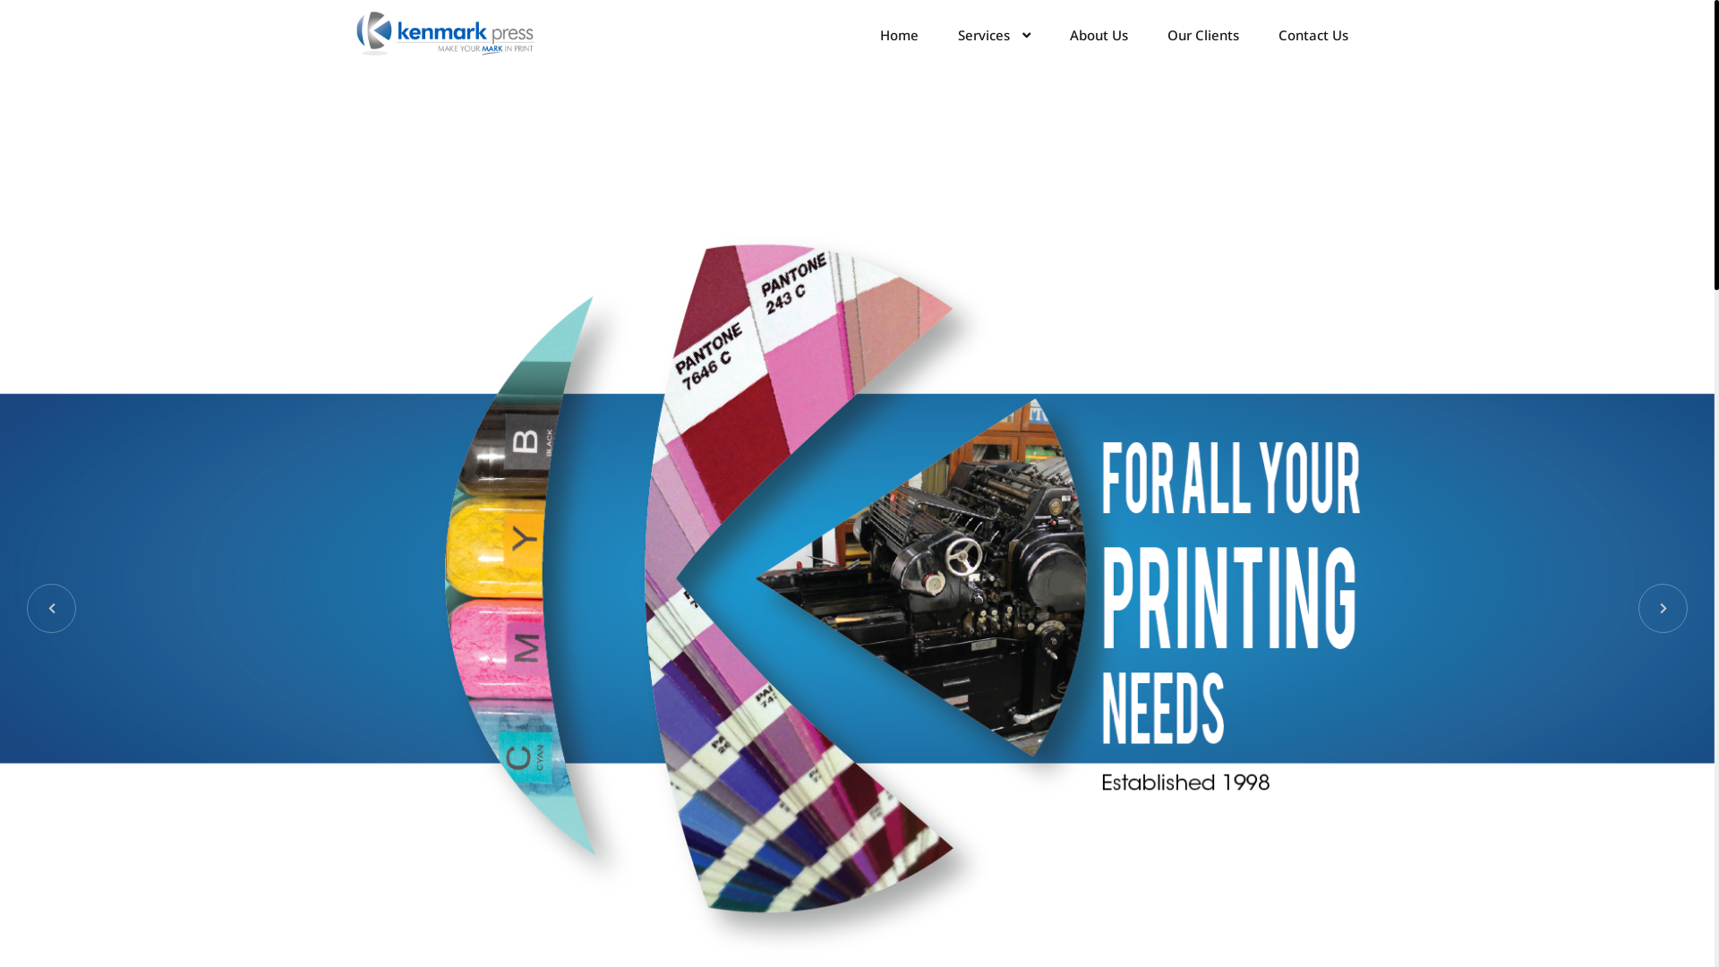  What do you see at coordinates (994, 36) in the screenshot?
I see `Services` at bounding box center [994, 36].